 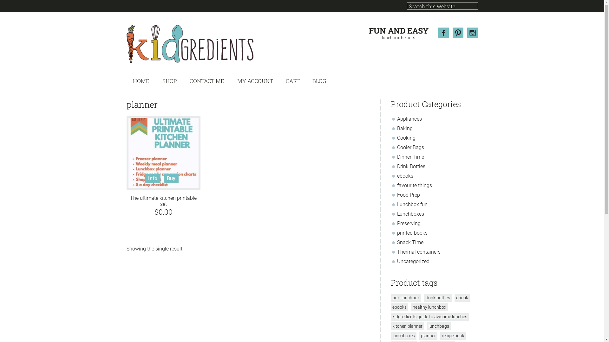 What do you see at coordinates (319, 81) in the screenshot?
I see `BLOG` at bounding box center [319, 81].